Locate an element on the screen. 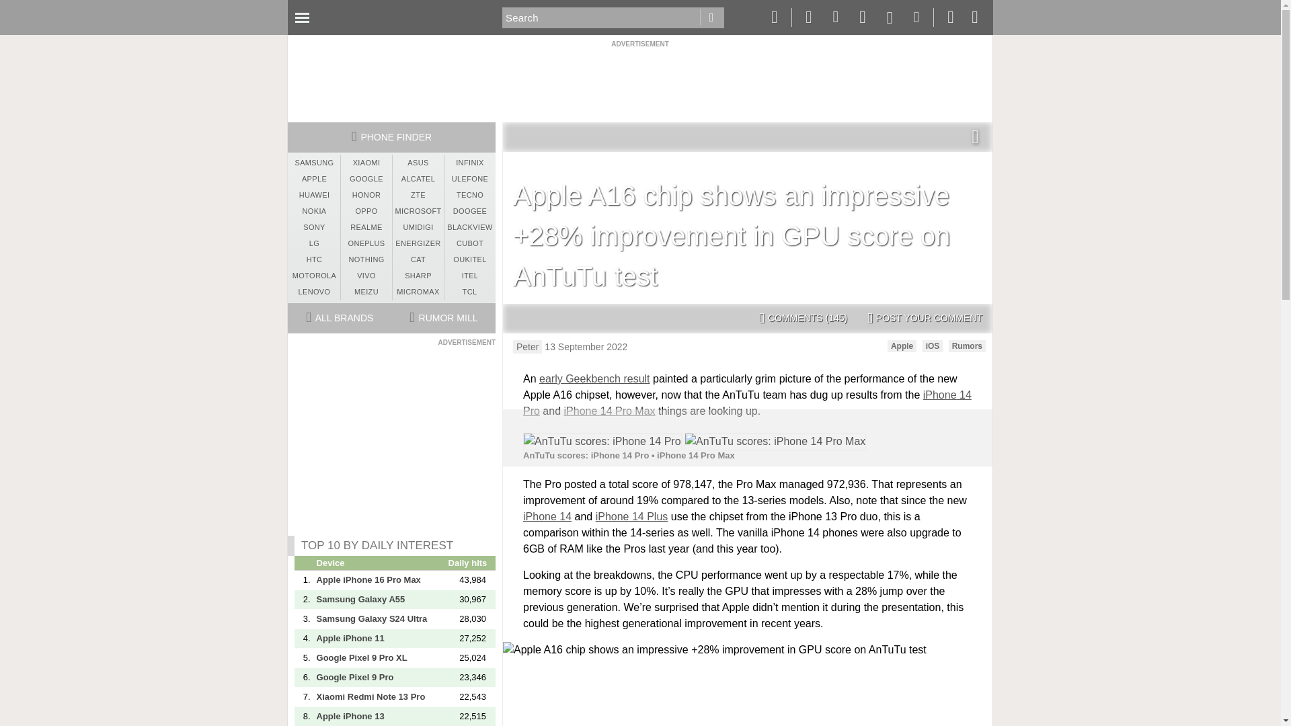 Image resolution: width=1291 pixels, height=726 pixels. Apple is located at coordinates (902, 346).